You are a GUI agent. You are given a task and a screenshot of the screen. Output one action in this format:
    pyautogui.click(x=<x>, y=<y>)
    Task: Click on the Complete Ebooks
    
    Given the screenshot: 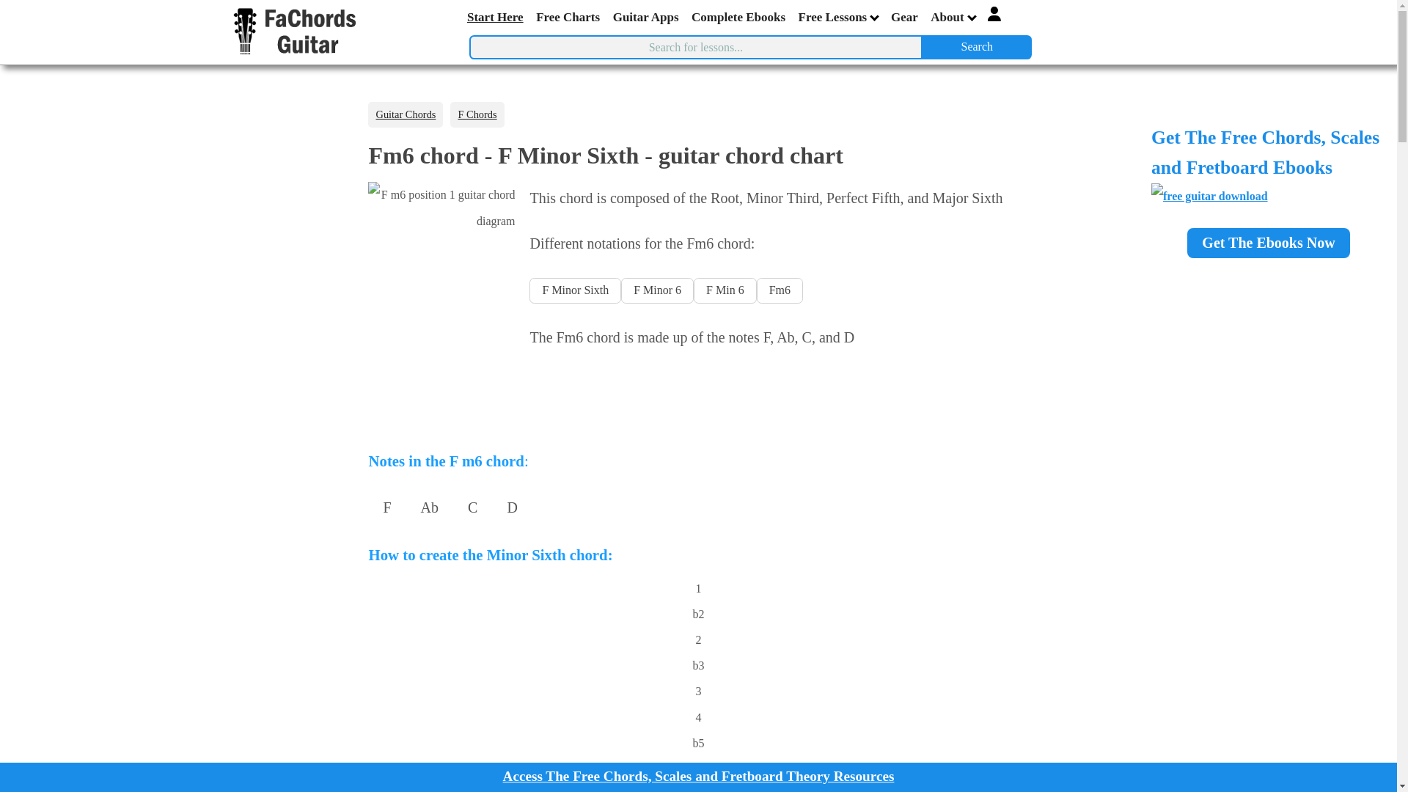 What is the action you would take?
    pyautogui.click(x=739, y=18)
    